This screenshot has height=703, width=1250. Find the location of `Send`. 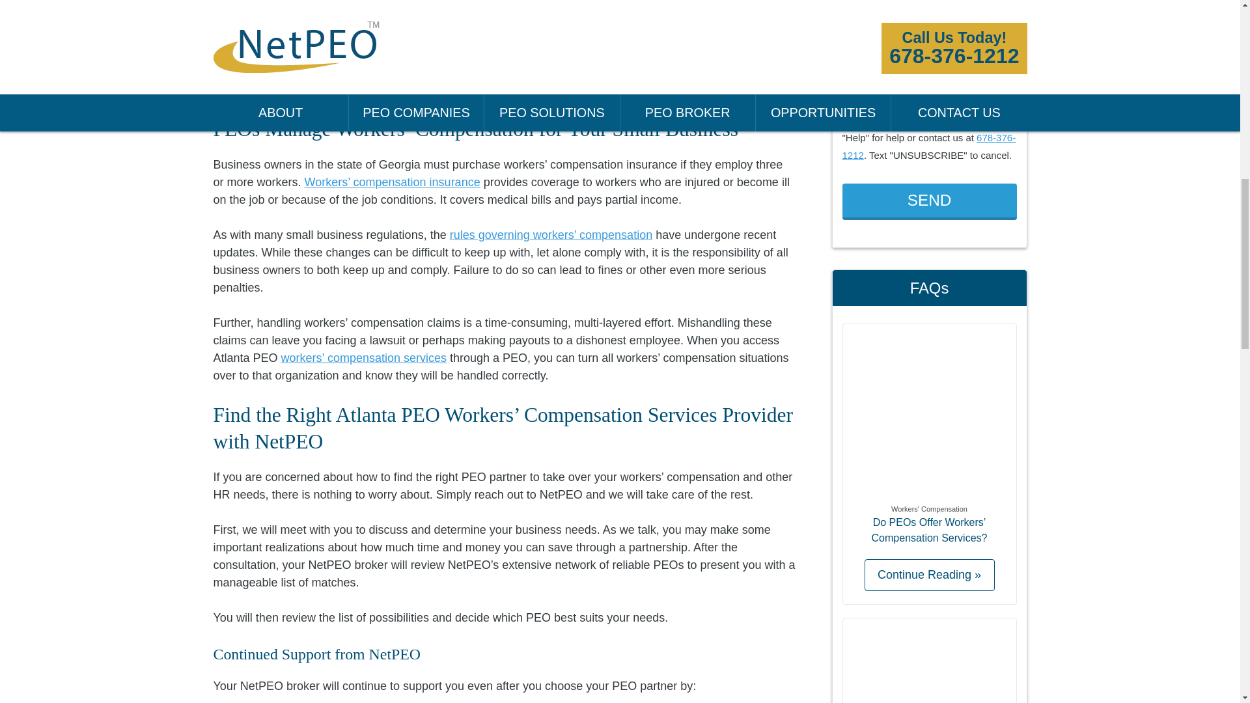

Send is located at coordinates (930, 202).